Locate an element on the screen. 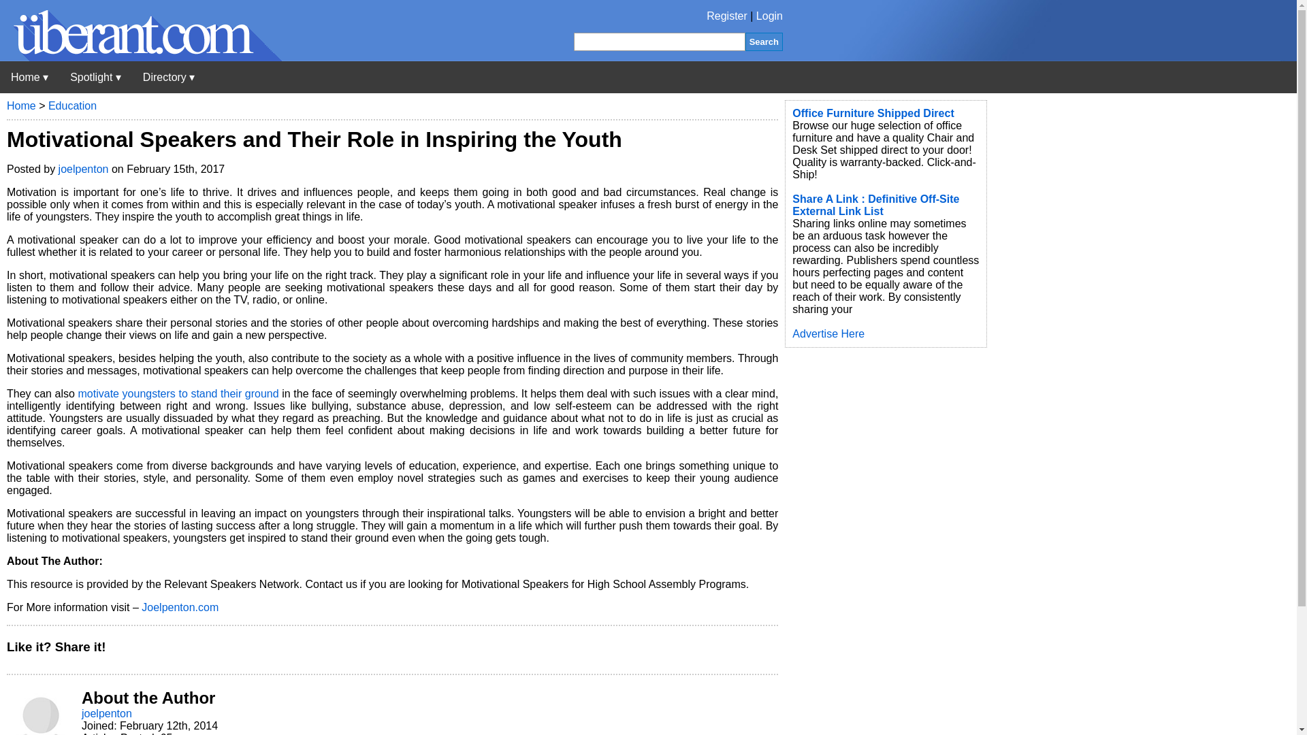  Uberant is located at coordinates (29, 77).